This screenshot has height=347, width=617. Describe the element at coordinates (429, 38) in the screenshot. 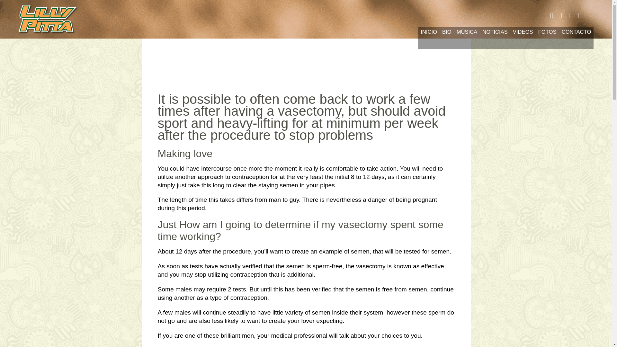

I see `INICIO` at that location.